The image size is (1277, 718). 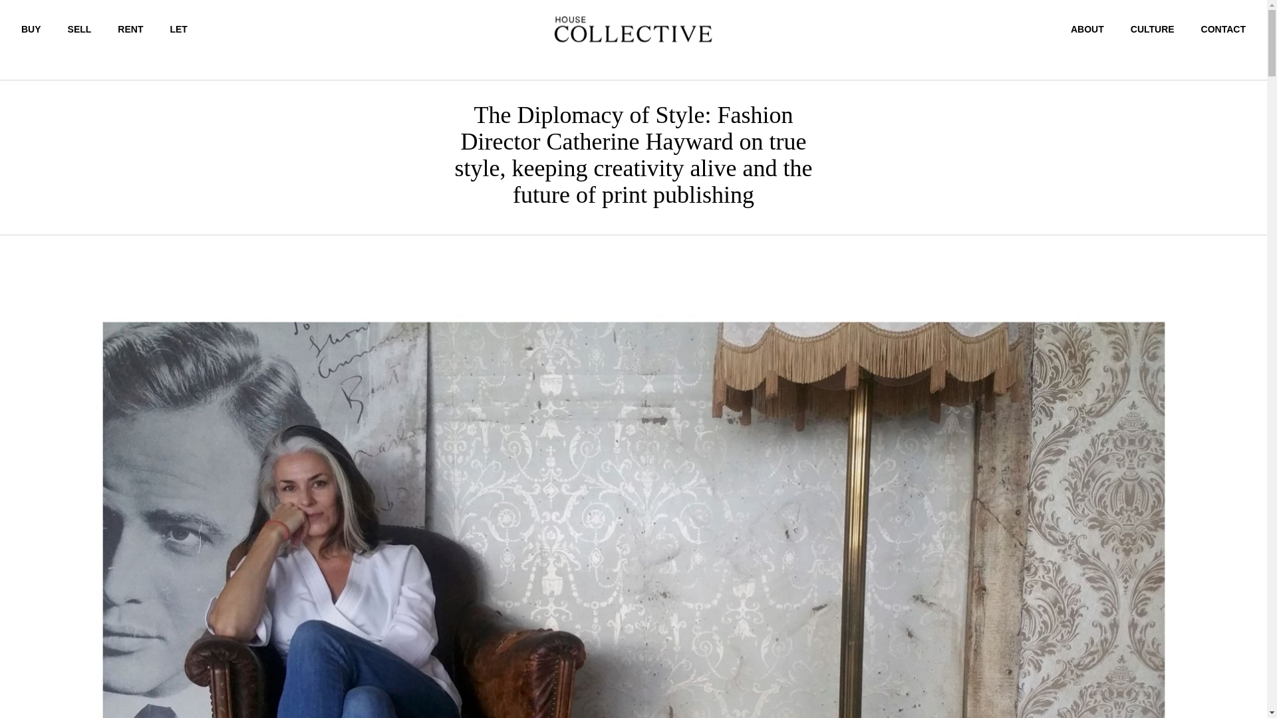 I want to click on SELL, so click(x=80, y=29).